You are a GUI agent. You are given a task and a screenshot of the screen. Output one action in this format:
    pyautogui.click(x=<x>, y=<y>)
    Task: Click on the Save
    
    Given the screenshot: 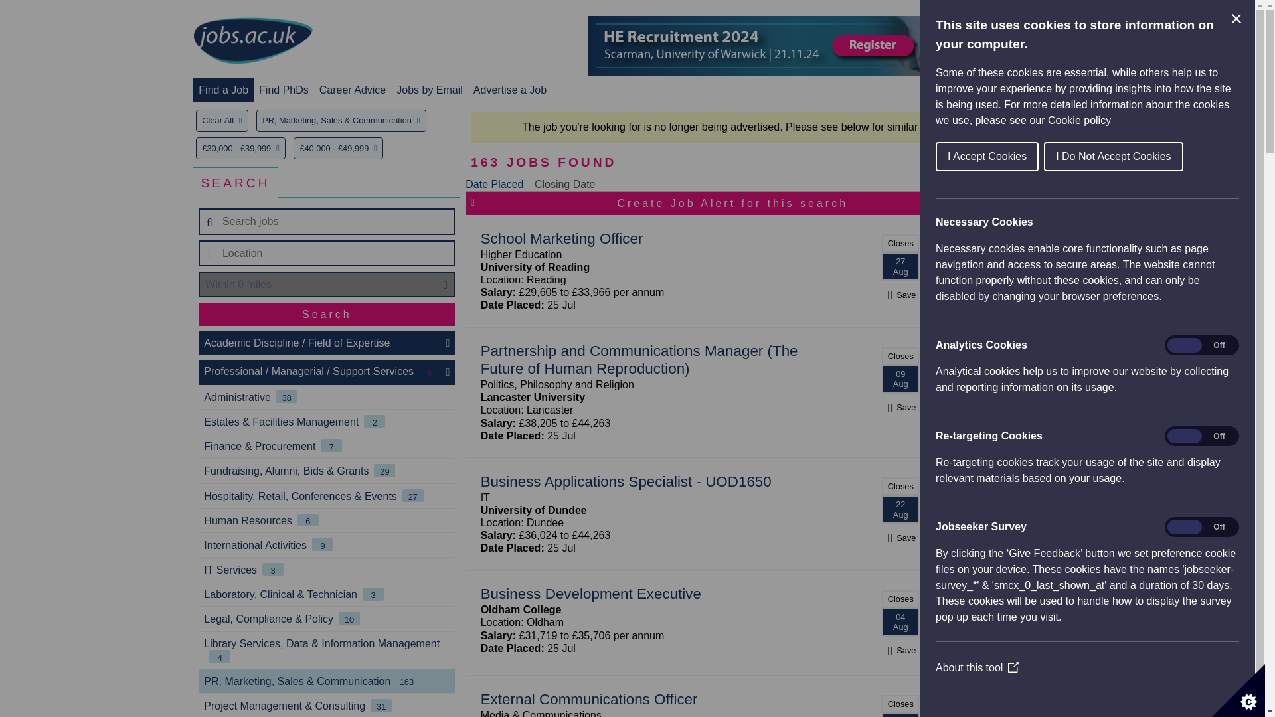 What is the action you would take?
    pyautogui.click(x=900, y=538)
    